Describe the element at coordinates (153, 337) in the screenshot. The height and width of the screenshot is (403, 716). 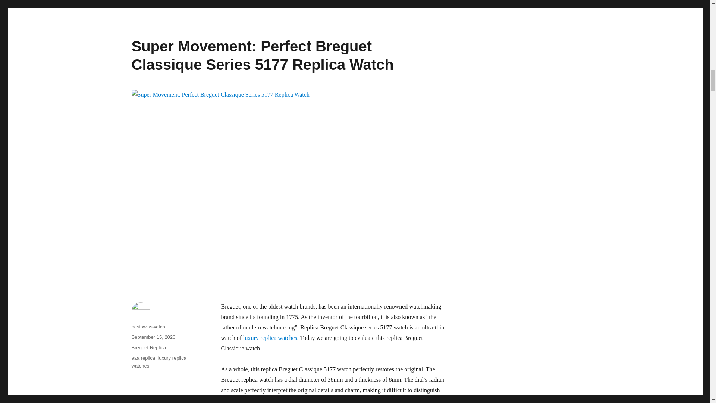
I see `September 15, 2020` at that location.